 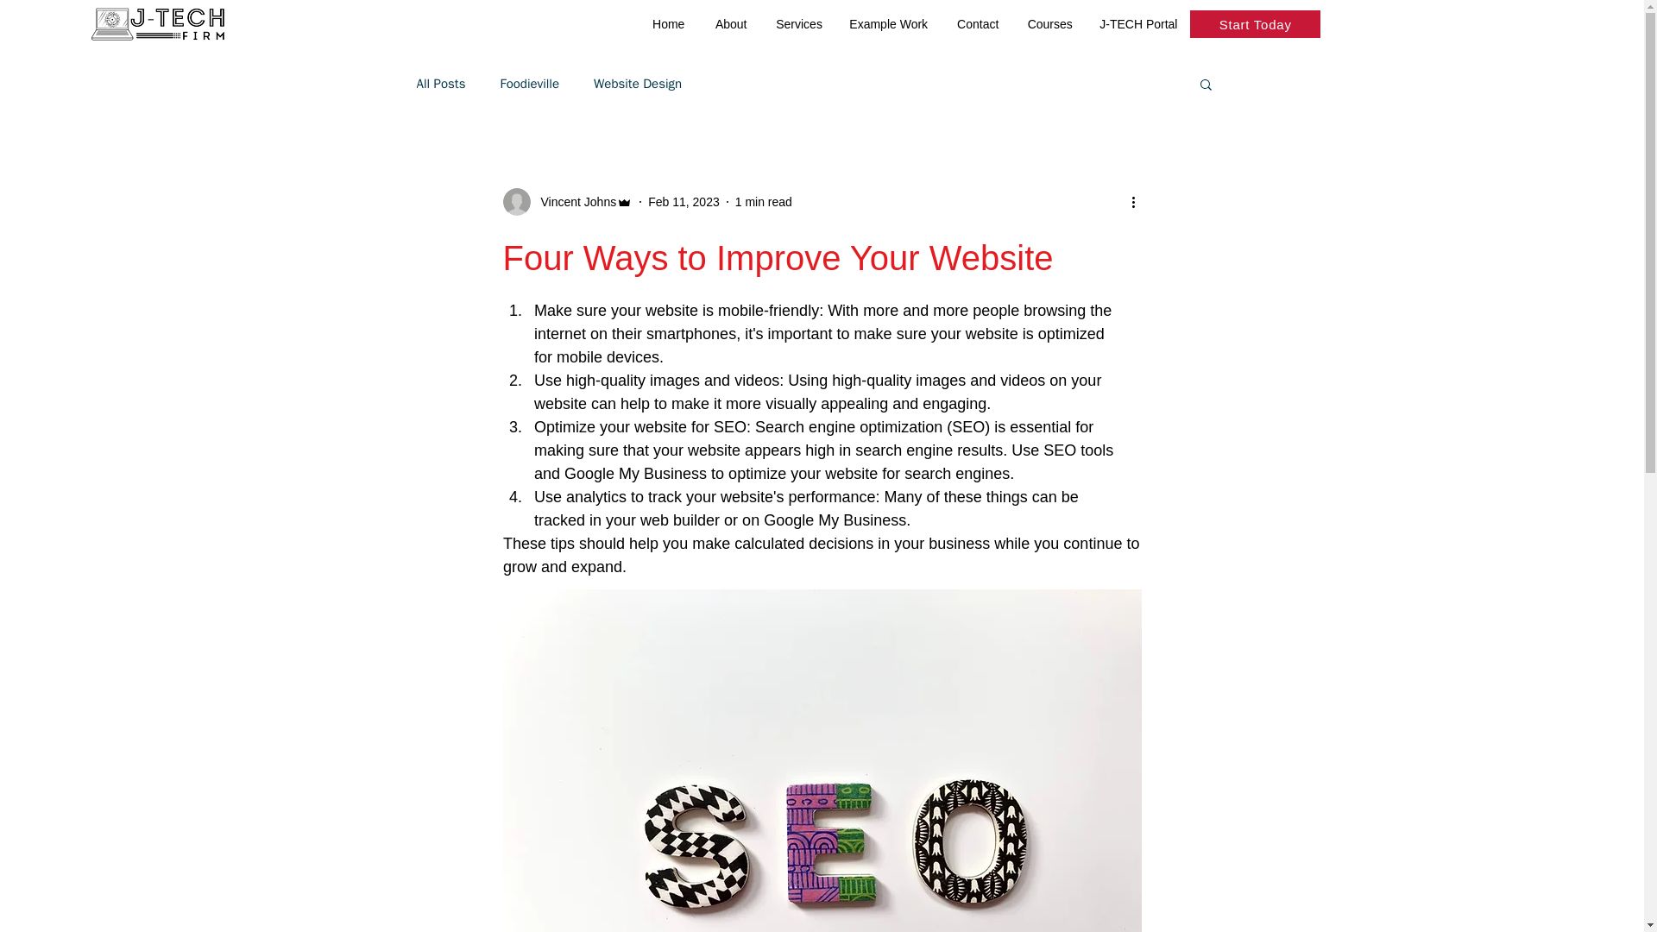 I want to click on All Posts, so click(x=440, y=83).